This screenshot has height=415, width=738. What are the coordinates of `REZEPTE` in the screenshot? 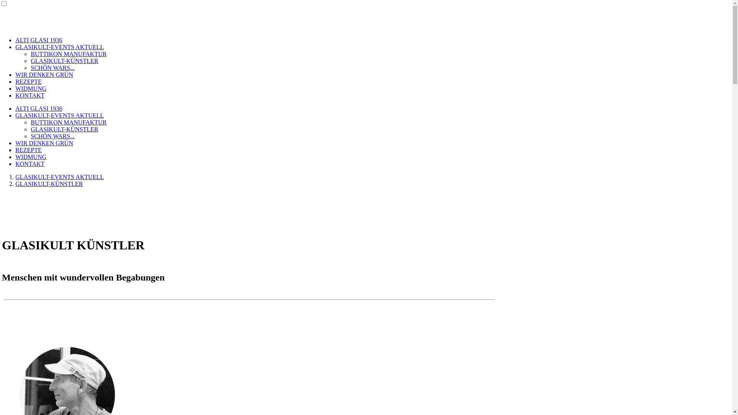 It's located at (28, 150).